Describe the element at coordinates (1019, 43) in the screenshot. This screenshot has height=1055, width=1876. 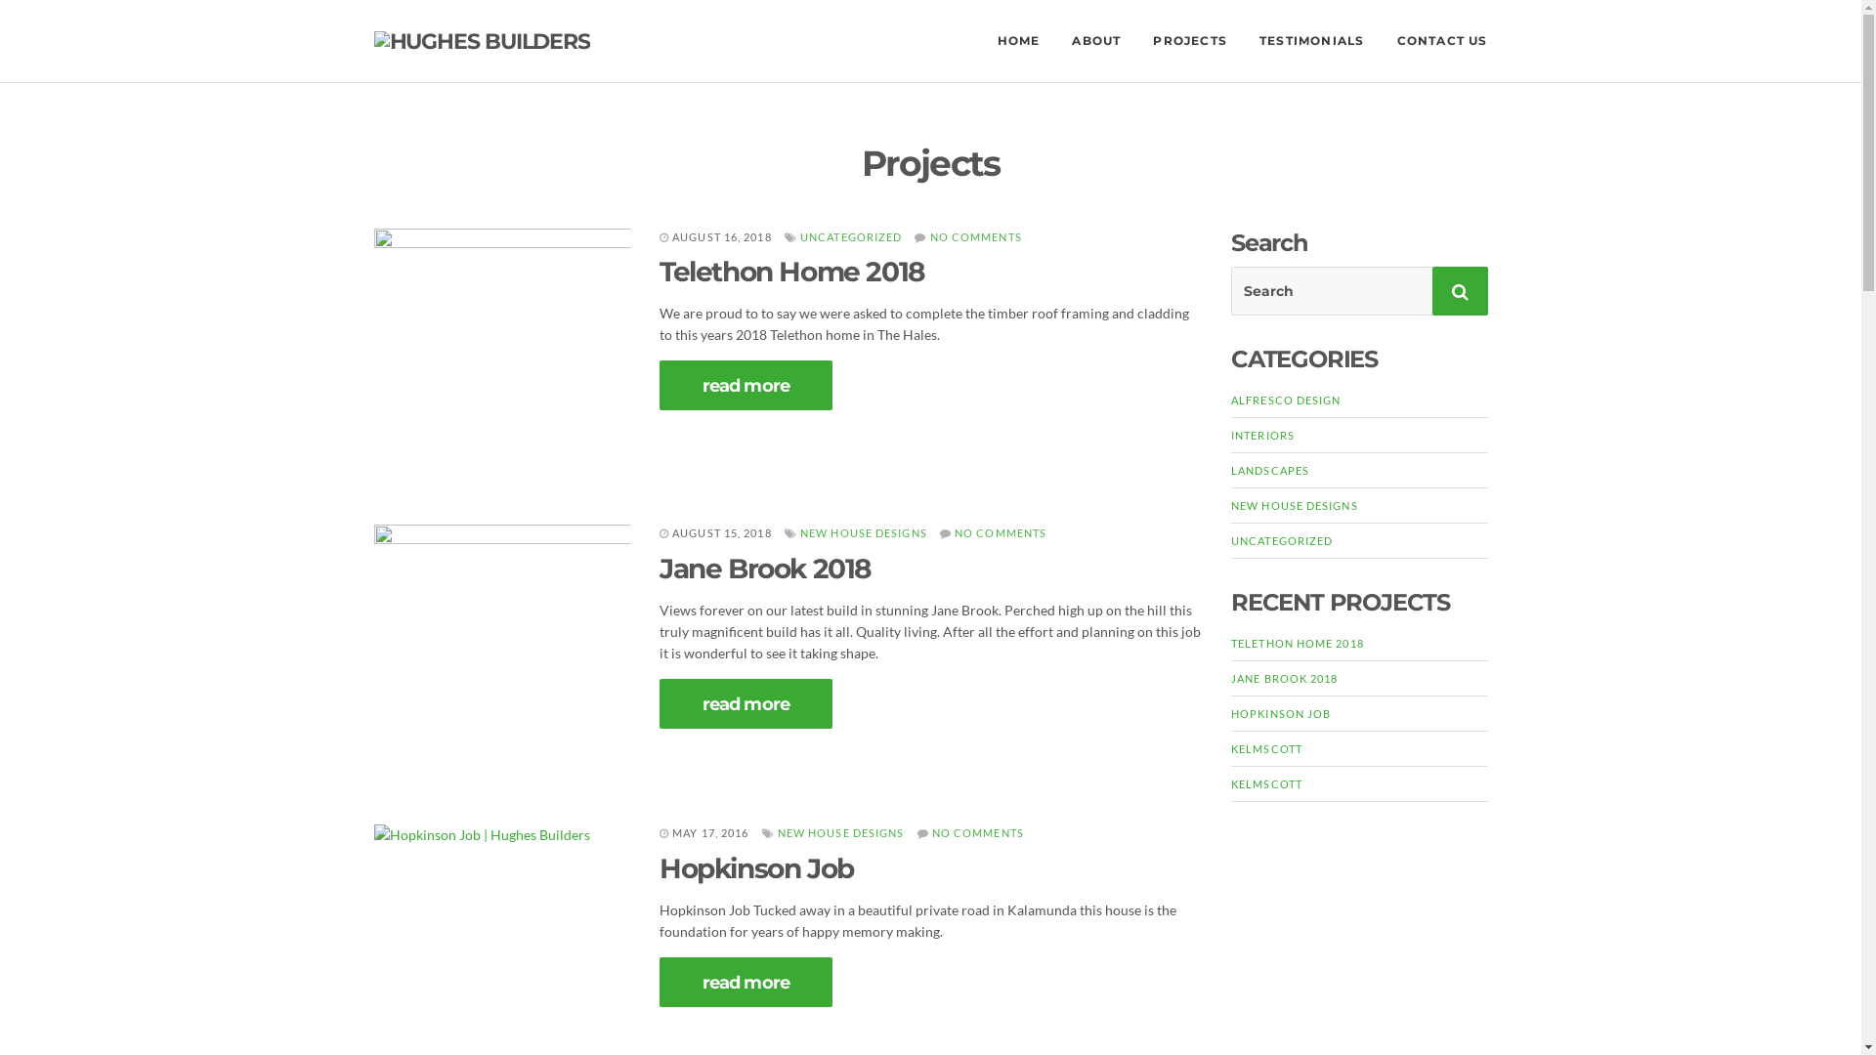
I see `HOME` at that location.